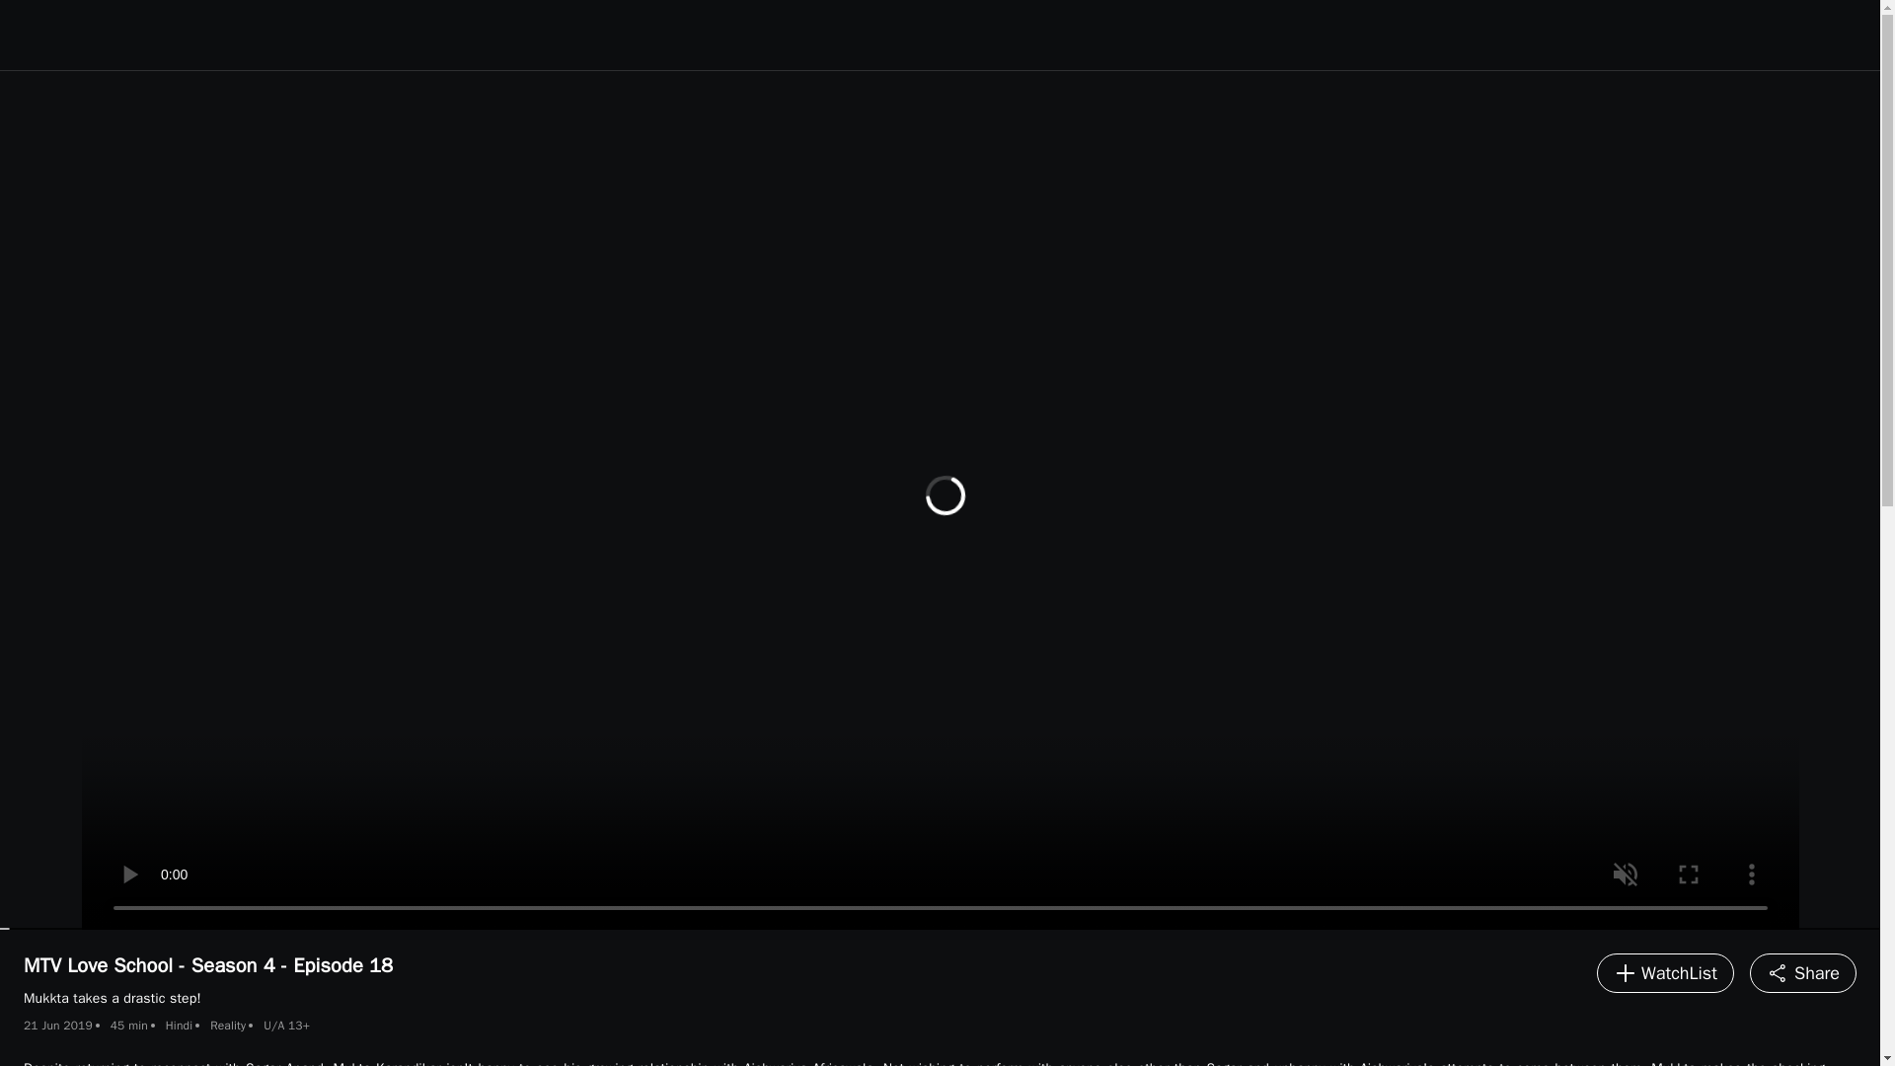  I want to click on WatchList, so click(1665, 972).